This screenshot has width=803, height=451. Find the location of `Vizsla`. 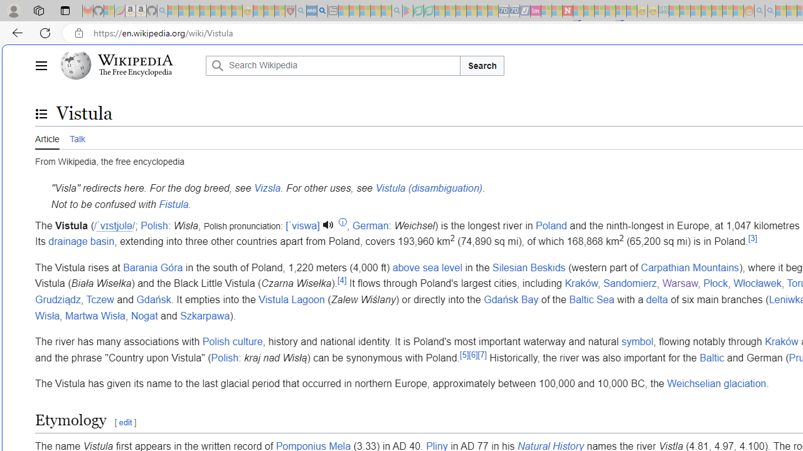

Vizsla is located at coordinates (267, 189).